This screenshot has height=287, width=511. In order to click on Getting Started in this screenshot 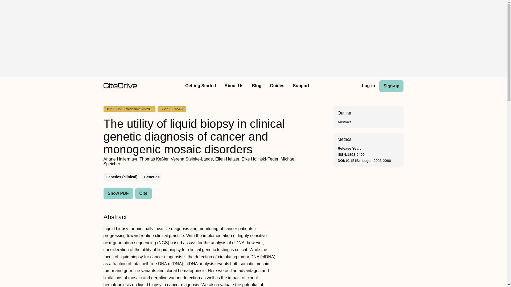, I will do `click(200, 86)`.